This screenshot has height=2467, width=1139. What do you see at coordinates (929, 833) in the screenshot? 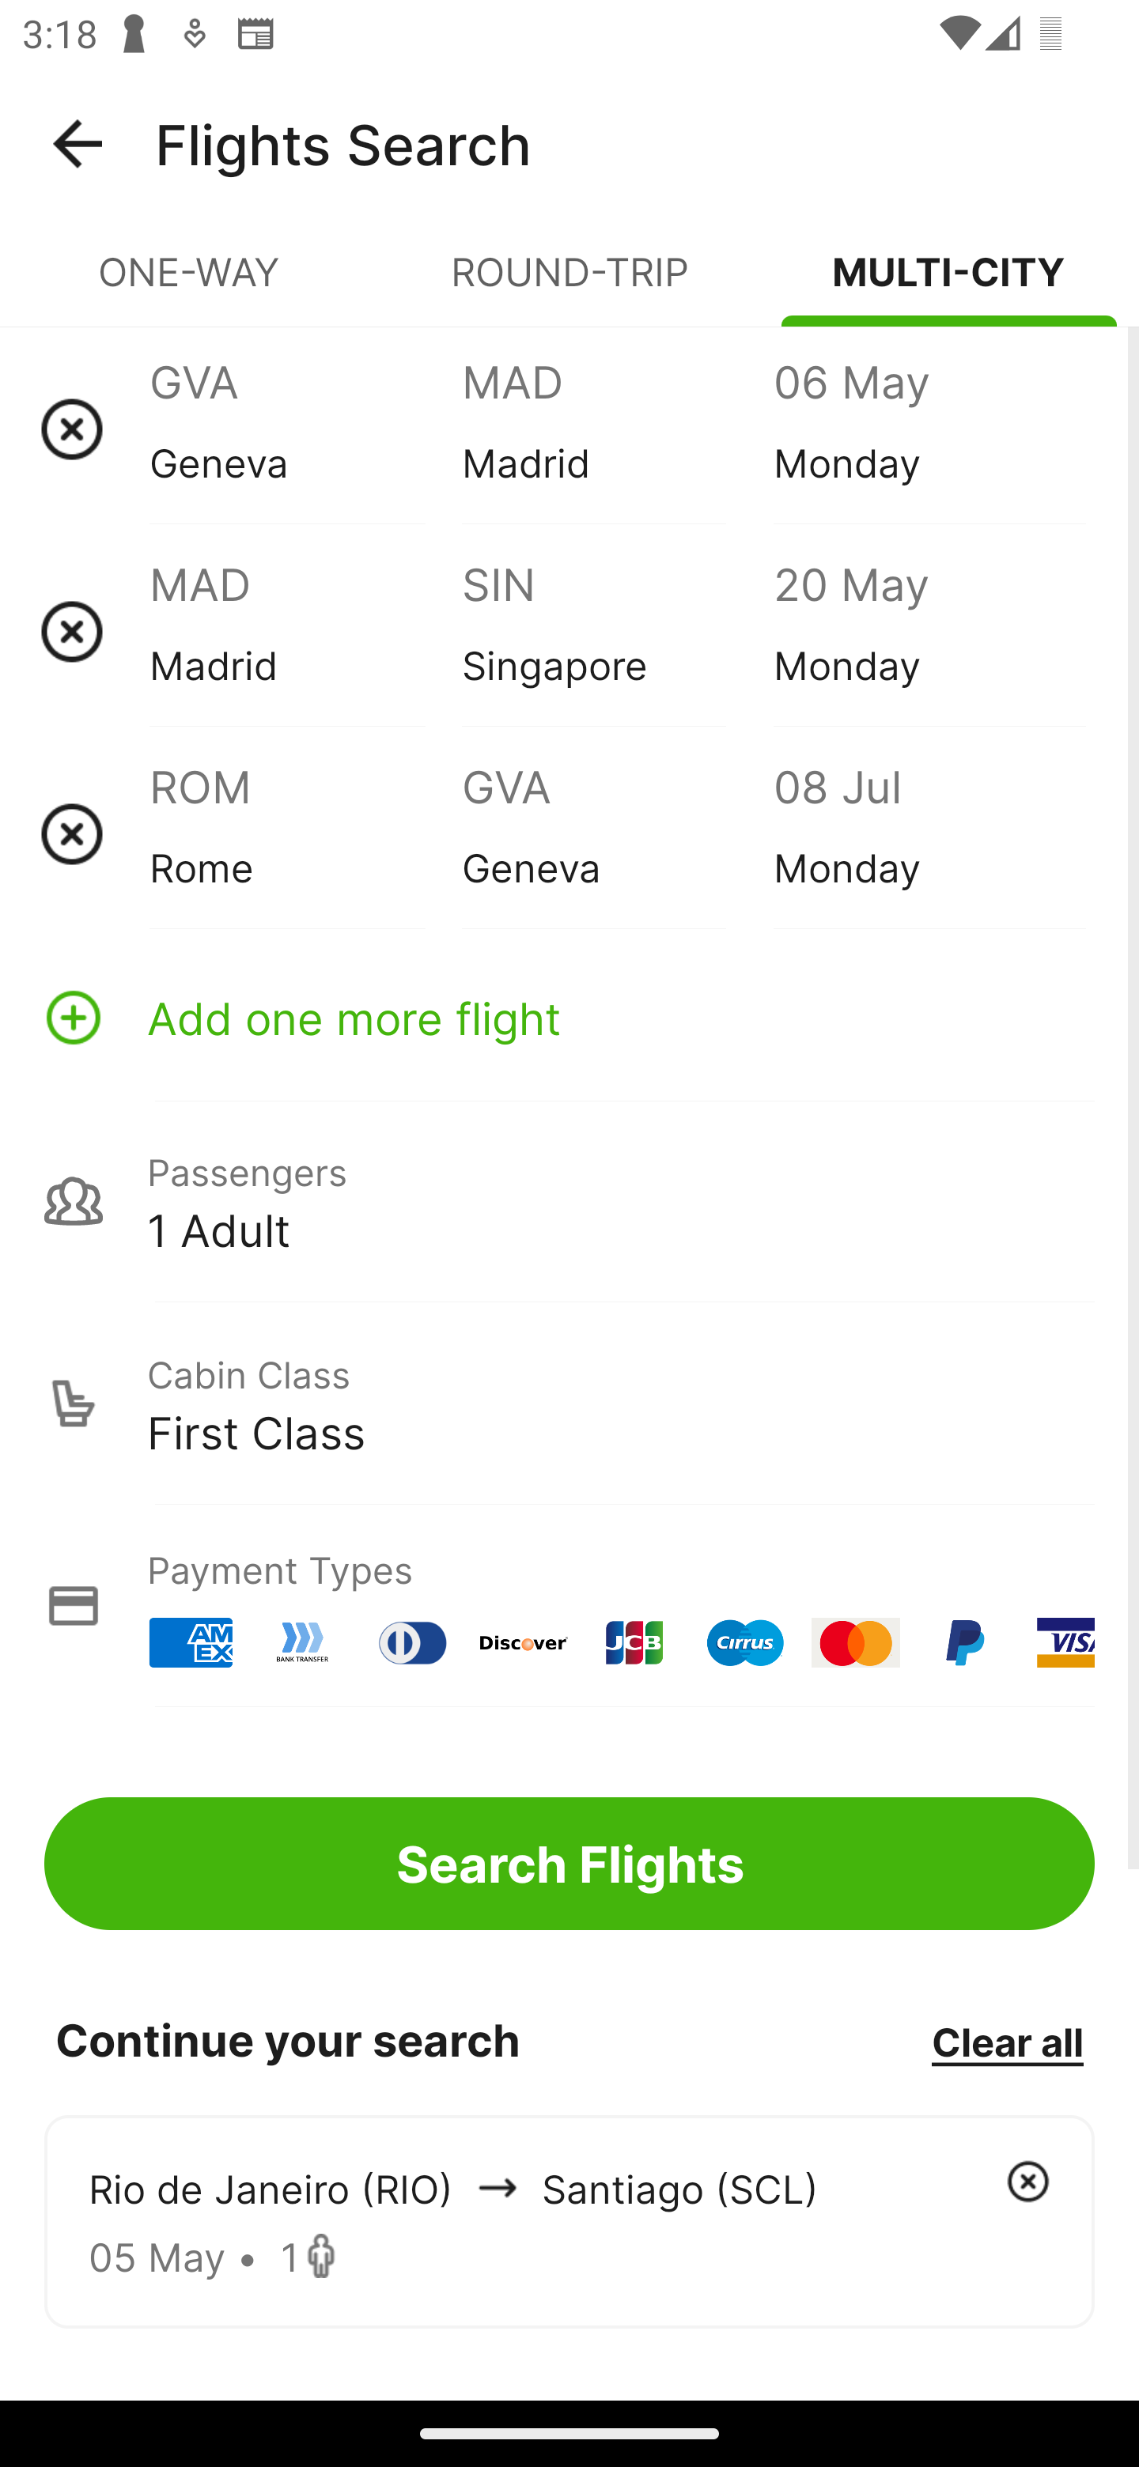
I see `08 Jul Monday` at bounding box center [929, 833].